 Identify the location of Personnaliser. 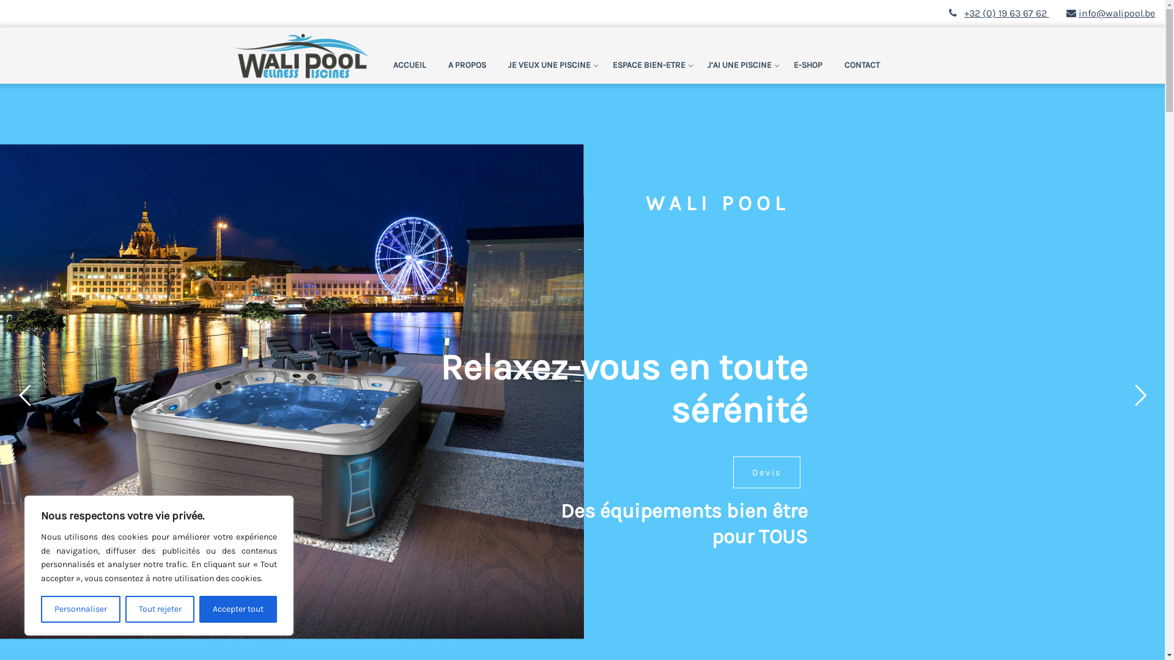
(81, 609).